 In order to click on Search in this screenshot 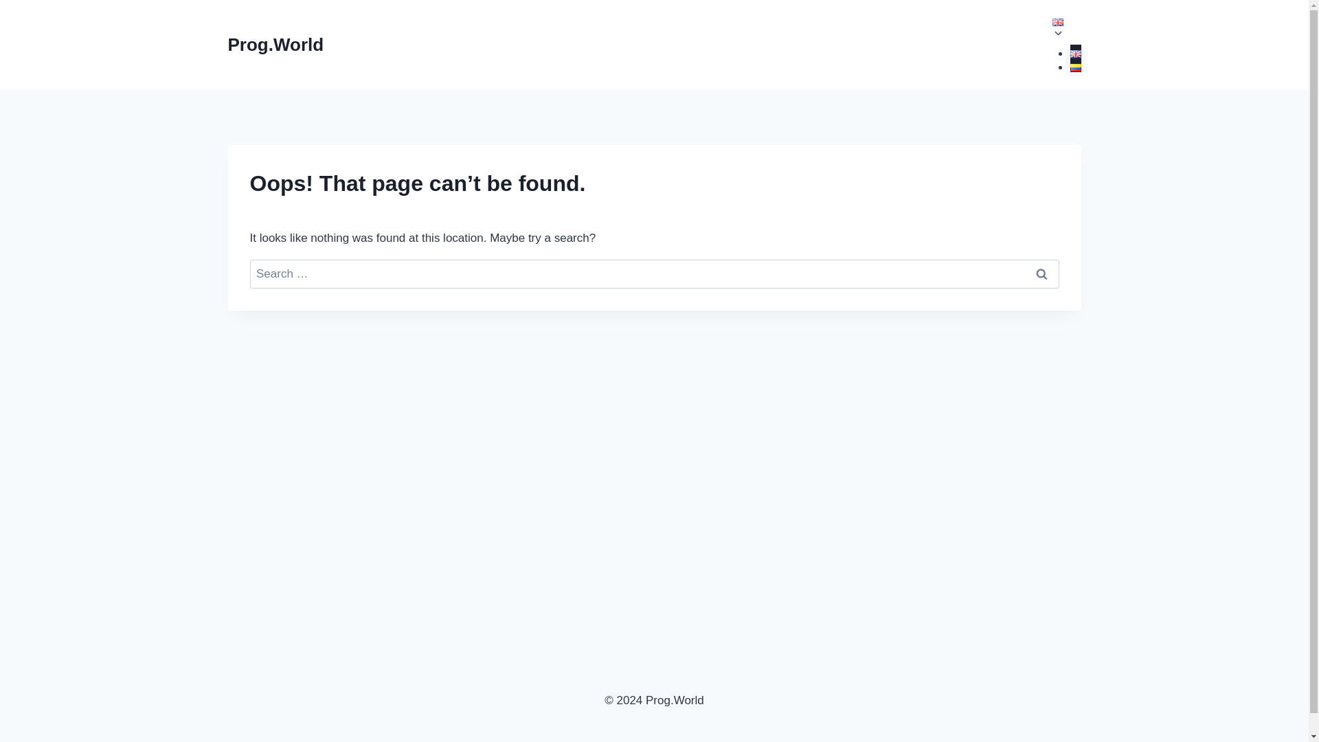, I will do `click(1041, 275)`.